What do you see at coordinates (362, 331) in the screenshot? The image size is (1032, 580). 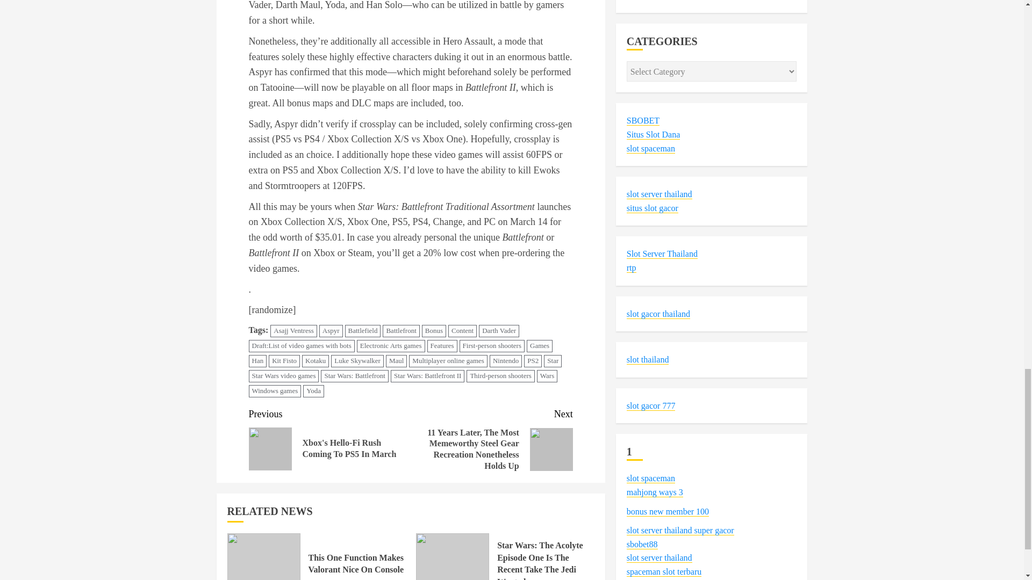 I see `Battlefield` at bounding box center [362, 331].